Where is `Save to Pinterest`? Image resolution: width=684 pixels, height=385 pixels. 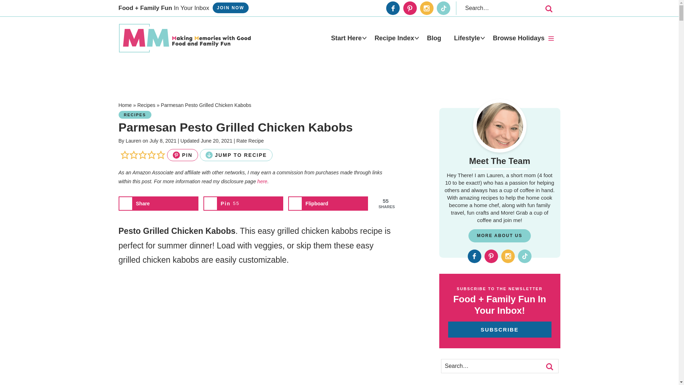
Save to Pinterest is located at coordinates (243, 203).